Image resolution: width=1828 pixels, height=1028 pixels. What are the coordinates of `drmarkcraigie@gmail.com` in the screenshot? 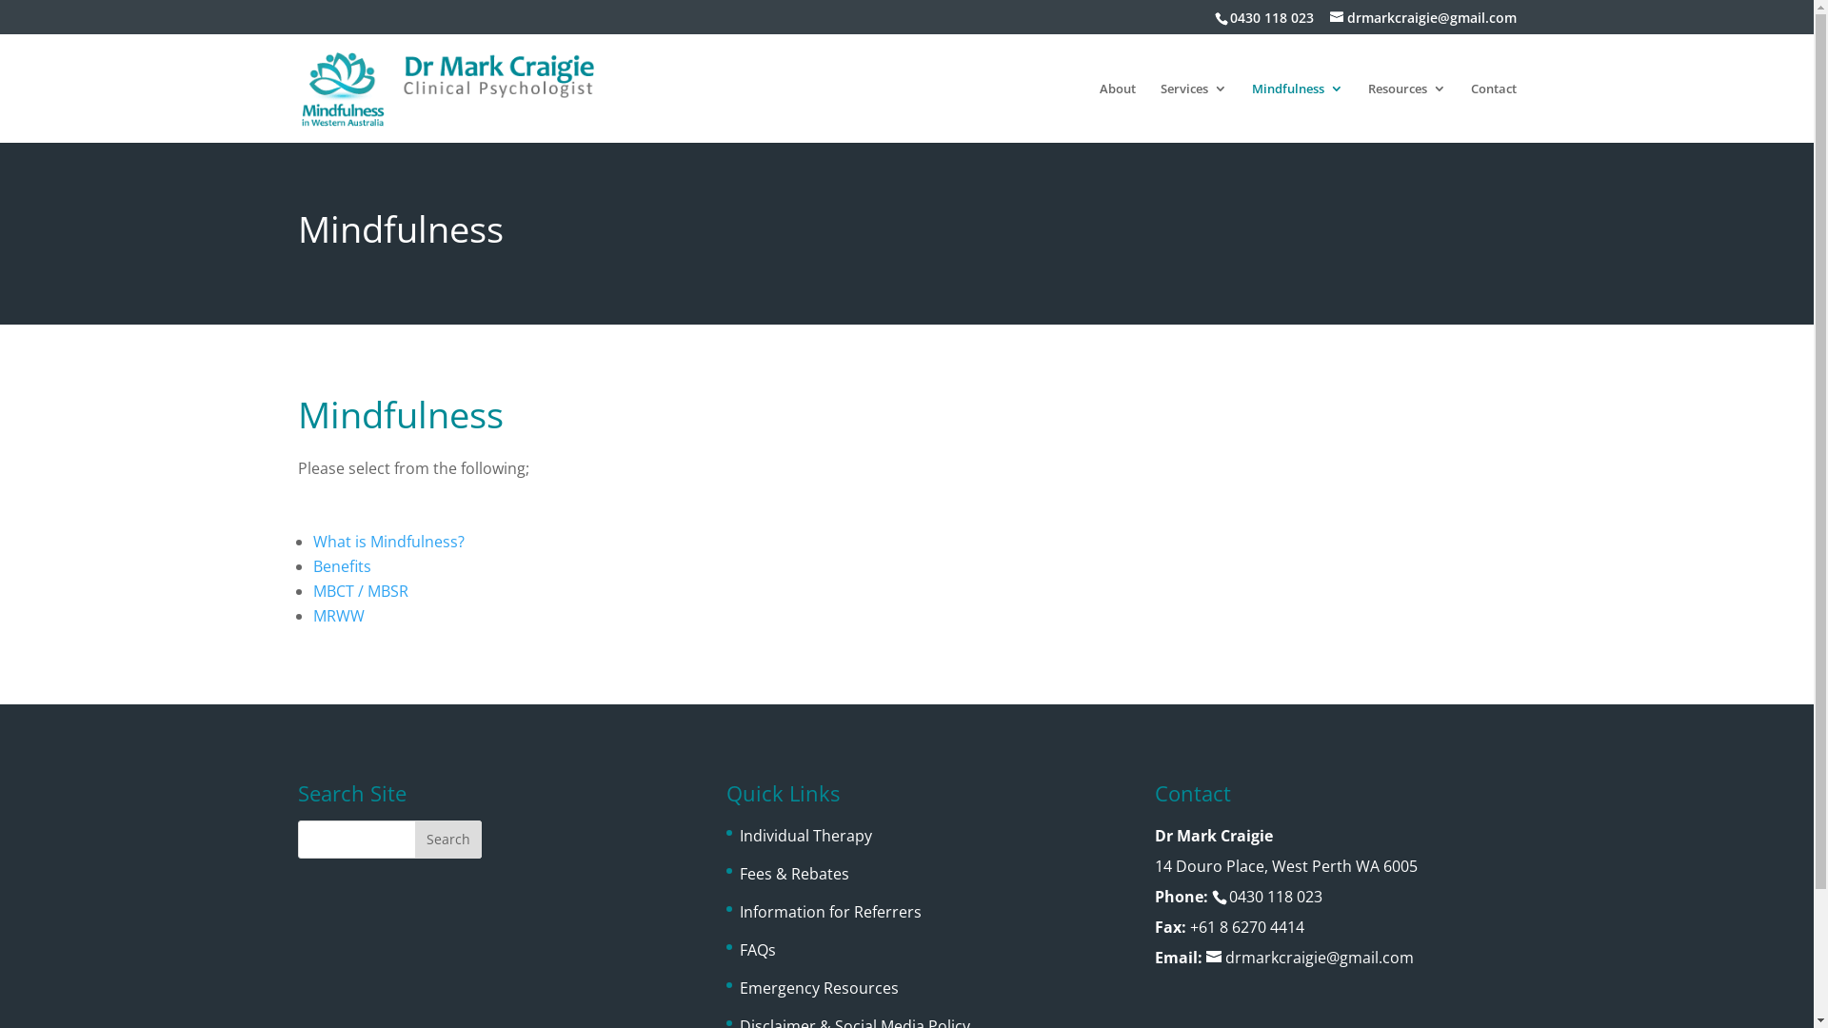 It's located at (1310, 958).